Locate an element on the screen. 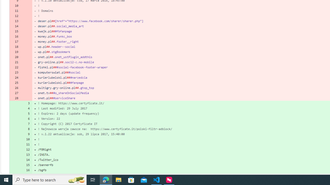 The image size is (330, 185). 20 is located at coordinates (15, 57).